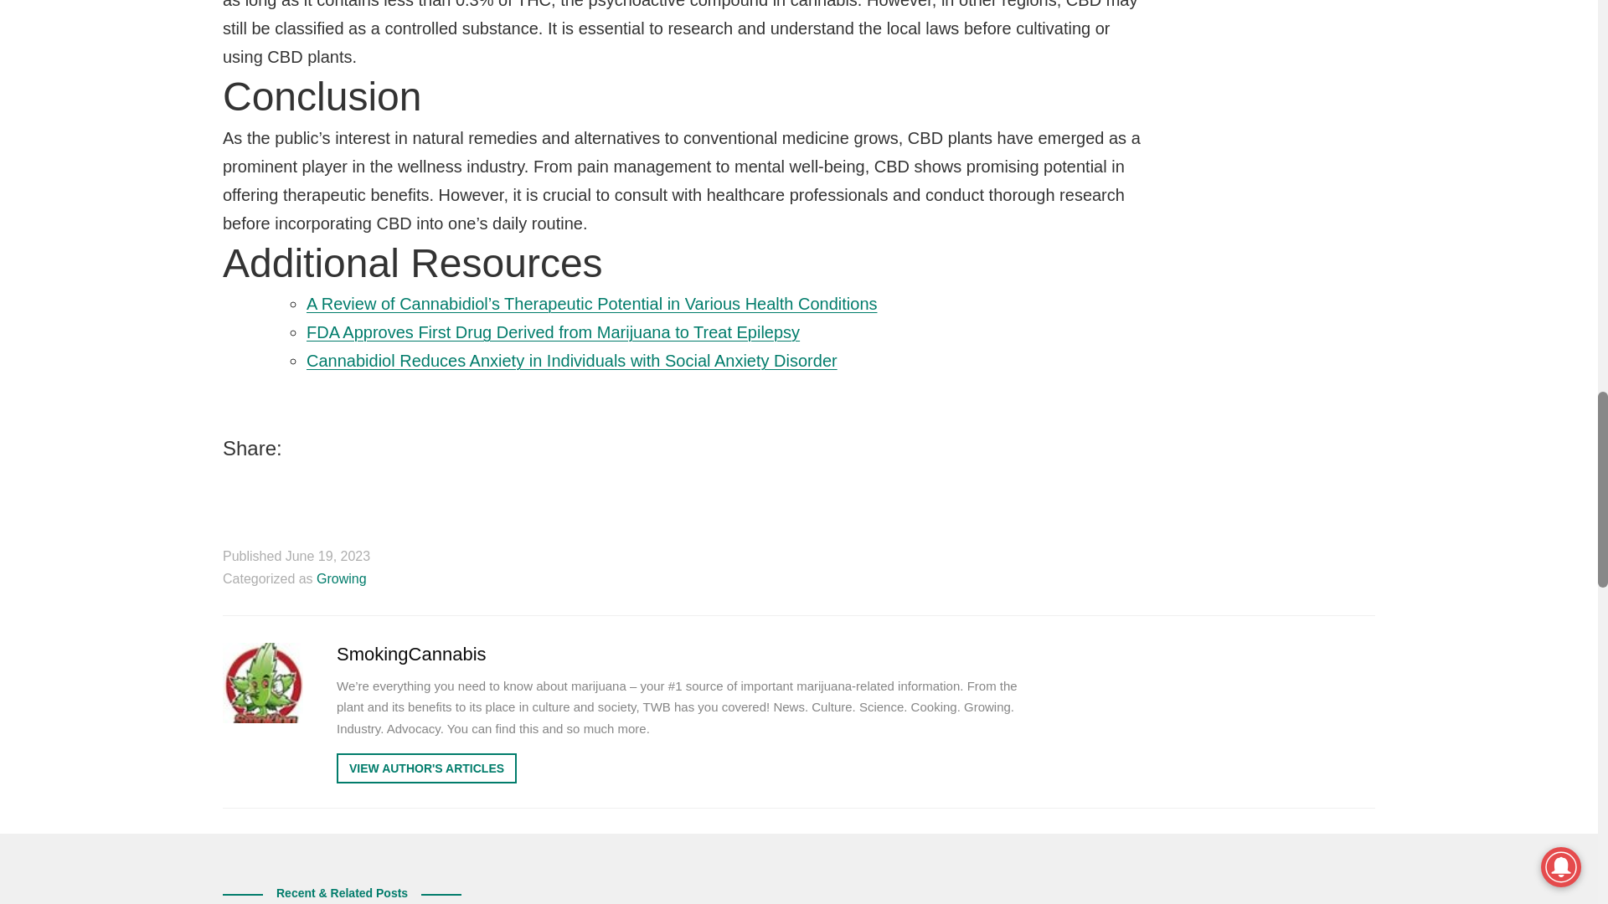 The width and height of the screenshot is (1608, 904). I want to click on VIEW AUTHOR'S ARTICLES, so click(425, 768).